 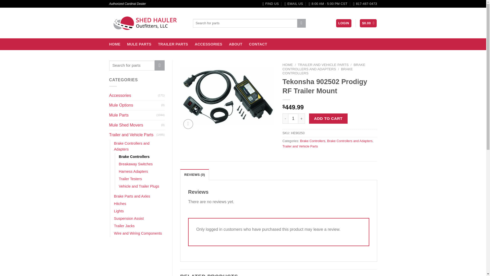 I want to click on 817-487-0473, so click(x=365, y=4).